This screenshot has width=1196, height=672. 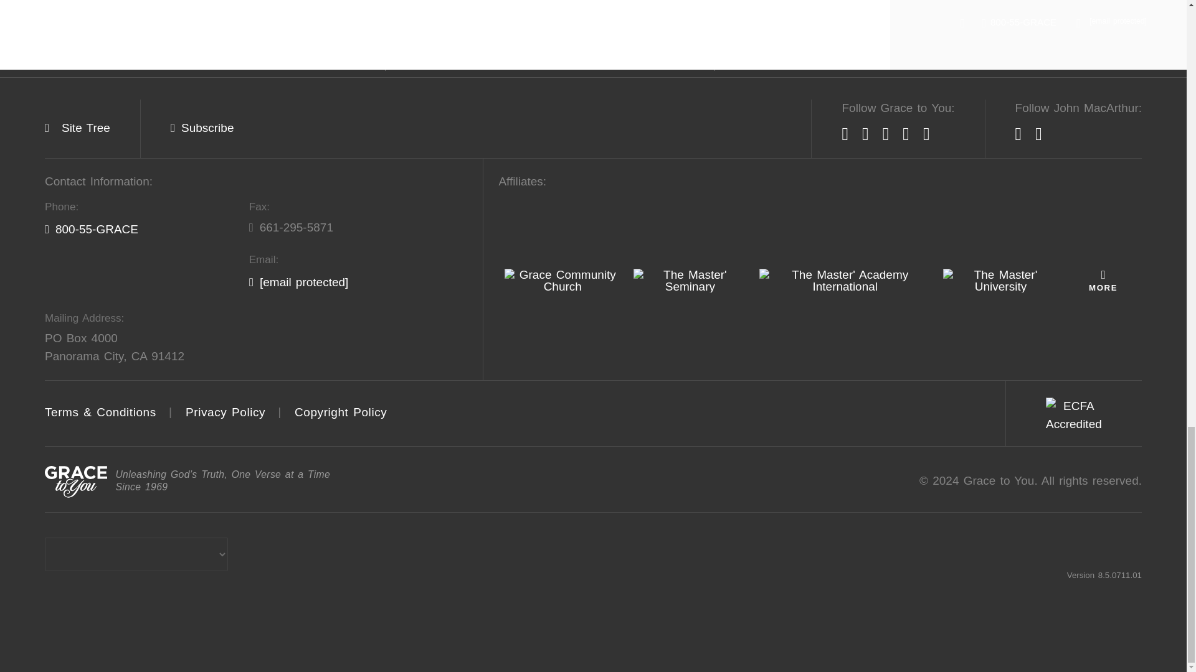 I want to click on Grace-to-You, so click(x=76, y=482).